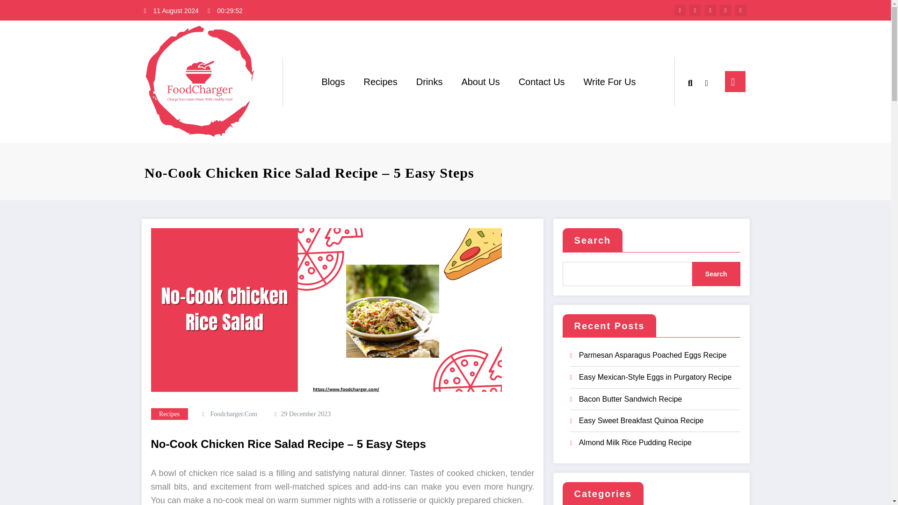  Describe the element at coordinates (333, 81) in the screenshot. I see `Blogs` at that location.